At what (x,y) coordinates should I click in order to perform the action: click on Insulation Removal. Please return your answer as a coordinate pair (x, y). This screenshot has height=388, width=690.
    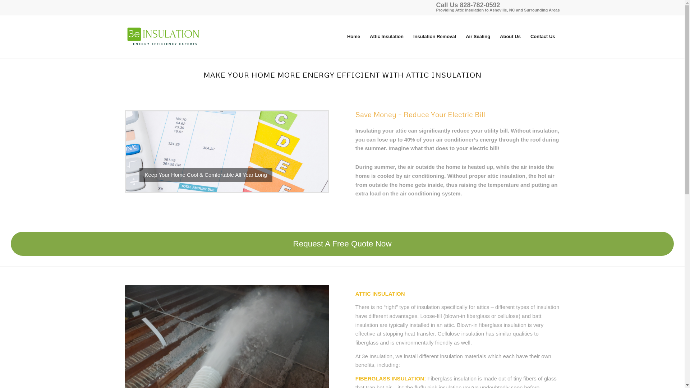
    Looking at the image, I should click on (434, 37).